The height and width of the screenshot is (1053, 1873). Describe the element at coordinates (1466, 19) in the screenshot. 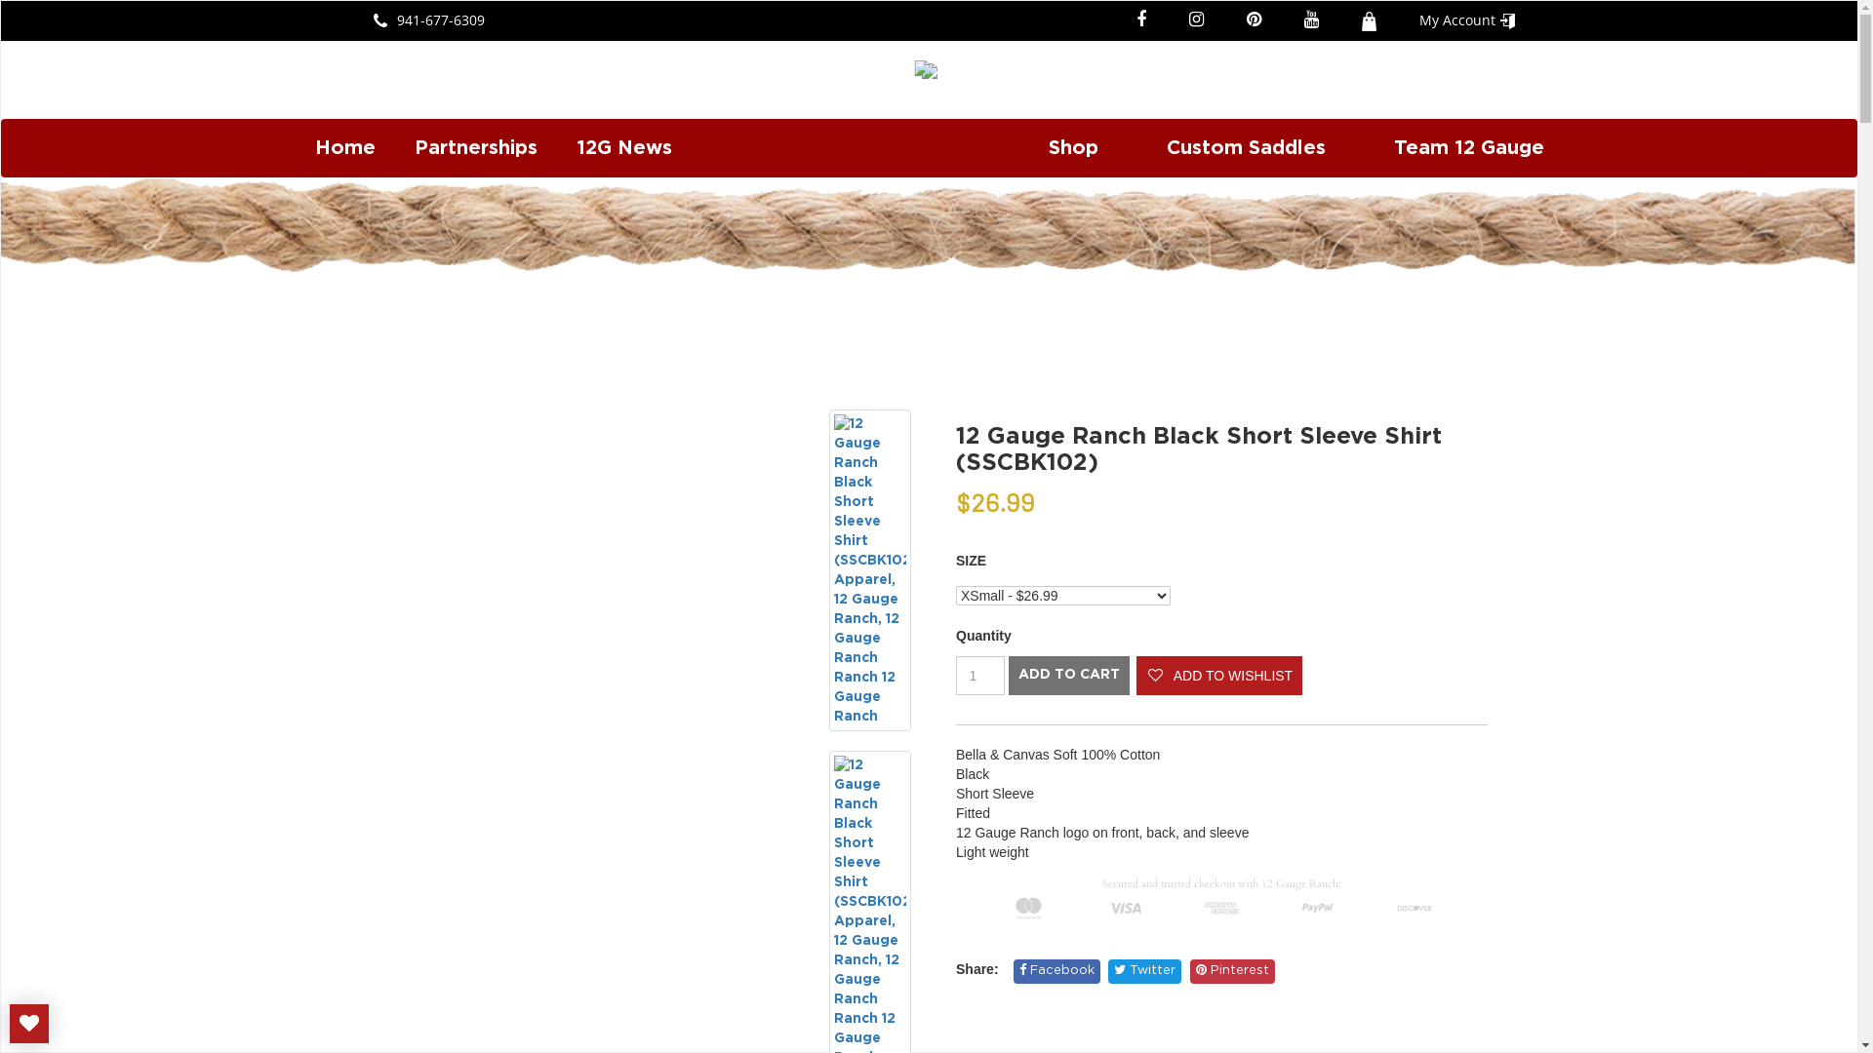

I see `My Account` at that location.